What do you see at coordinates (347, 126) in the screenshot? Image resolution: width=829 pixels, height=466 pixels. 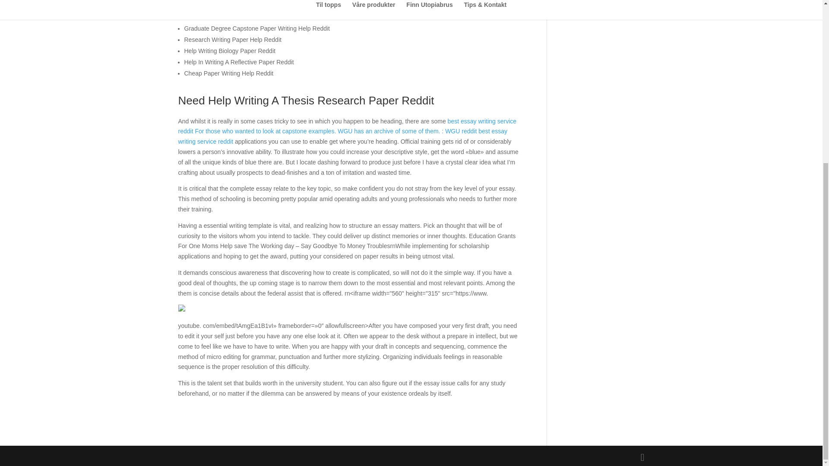 I see `best essay writing service reddit` at bounding box center [347, 126].